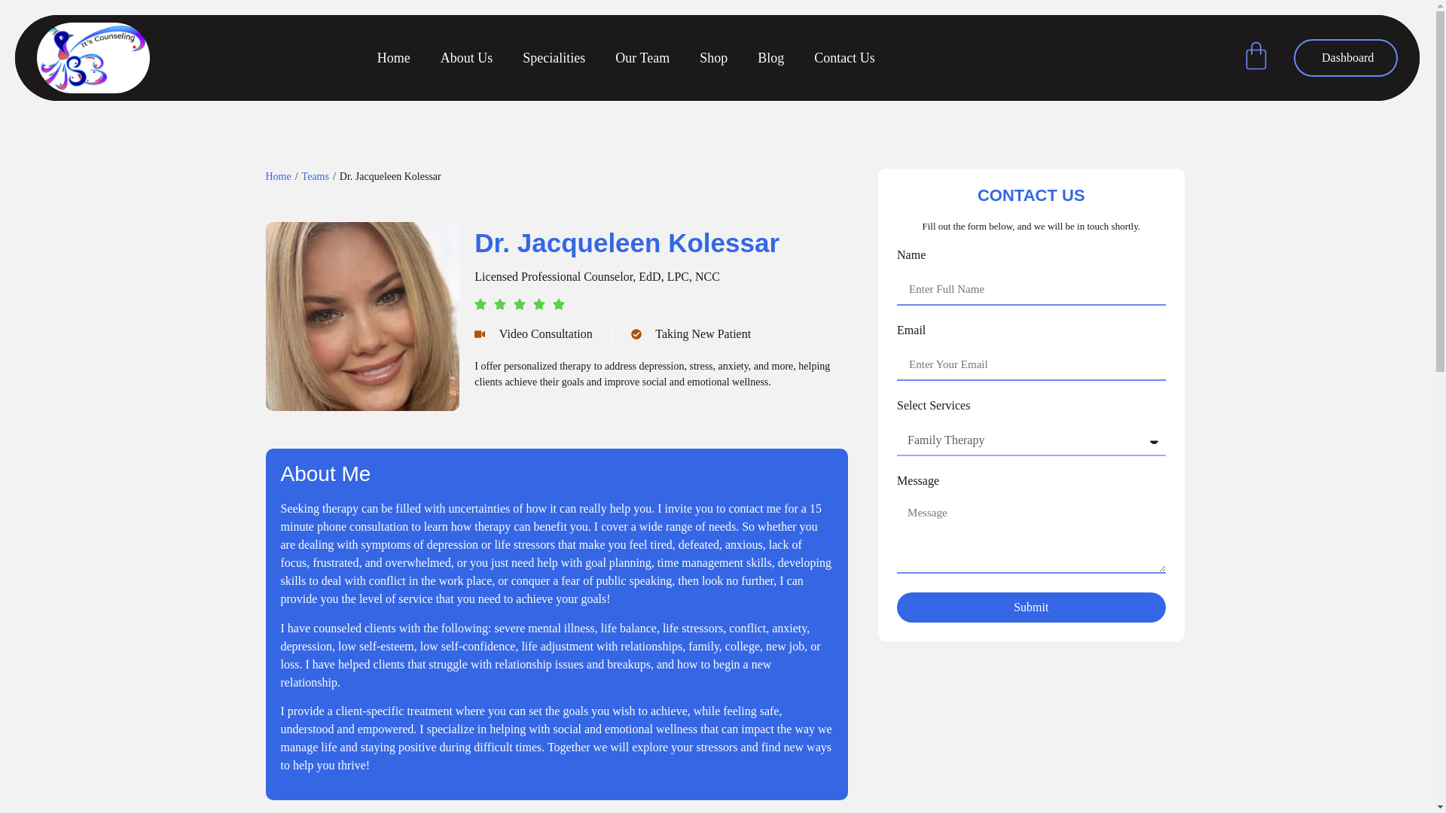  What do you see at coordinates (845, 6) in the screenshot?
I see `Contact Us` at bounding box center [845, 6].